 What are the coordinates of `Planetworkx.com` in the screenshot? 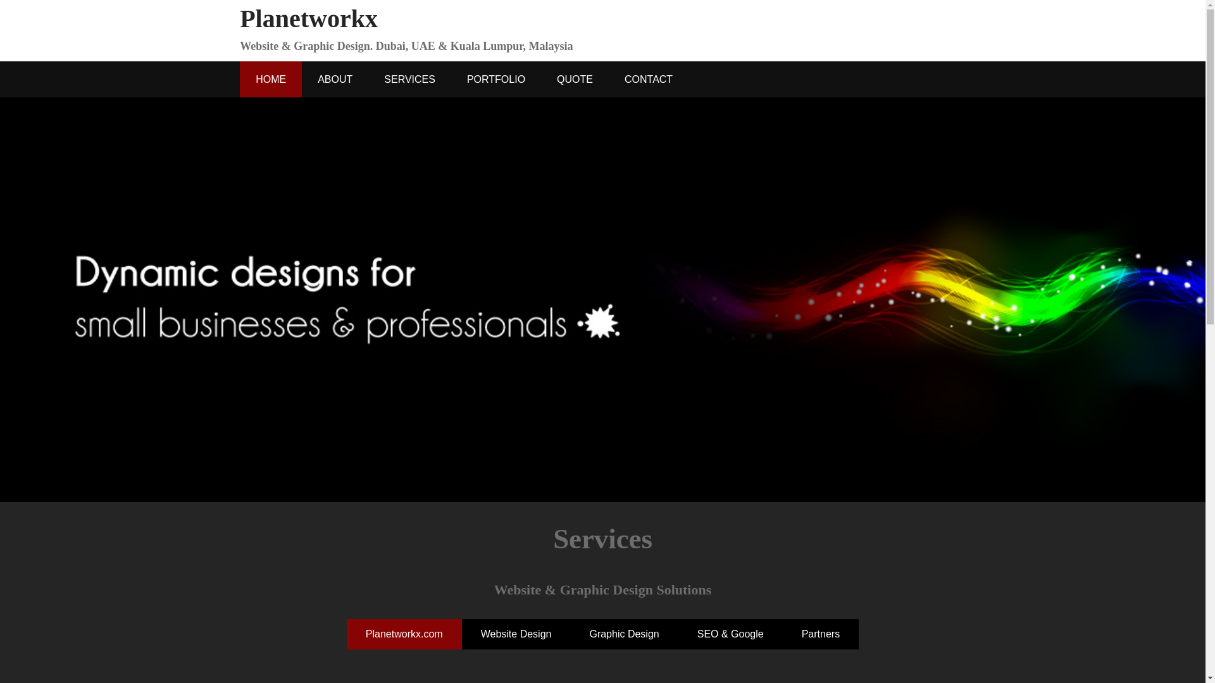 It's located at (404, 634).